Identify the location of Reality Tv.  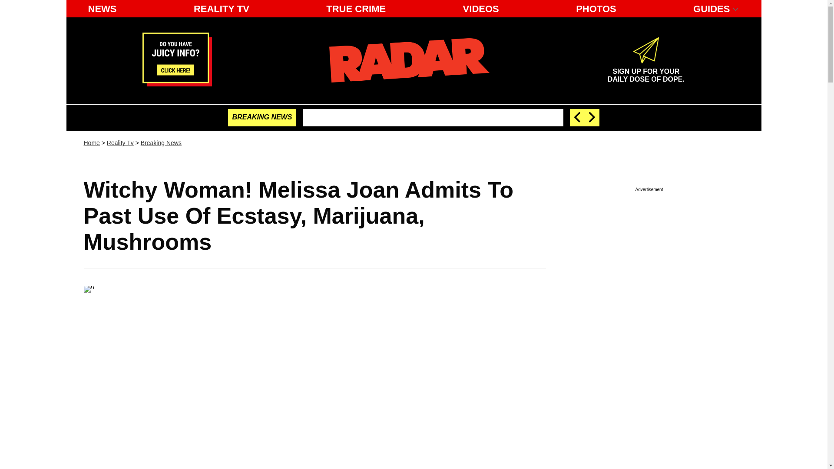
(120, 142).